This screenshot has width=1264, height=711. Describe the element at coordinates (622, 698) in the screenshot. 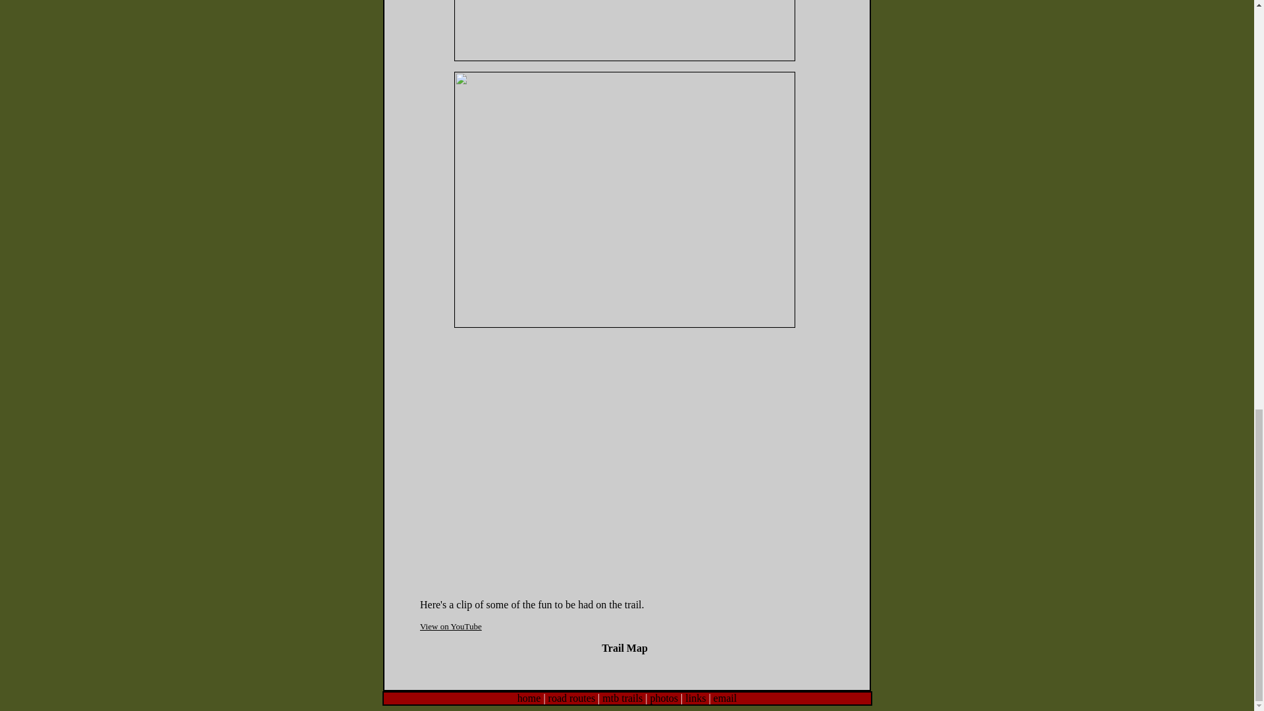

I see `mtb trails` at that location.